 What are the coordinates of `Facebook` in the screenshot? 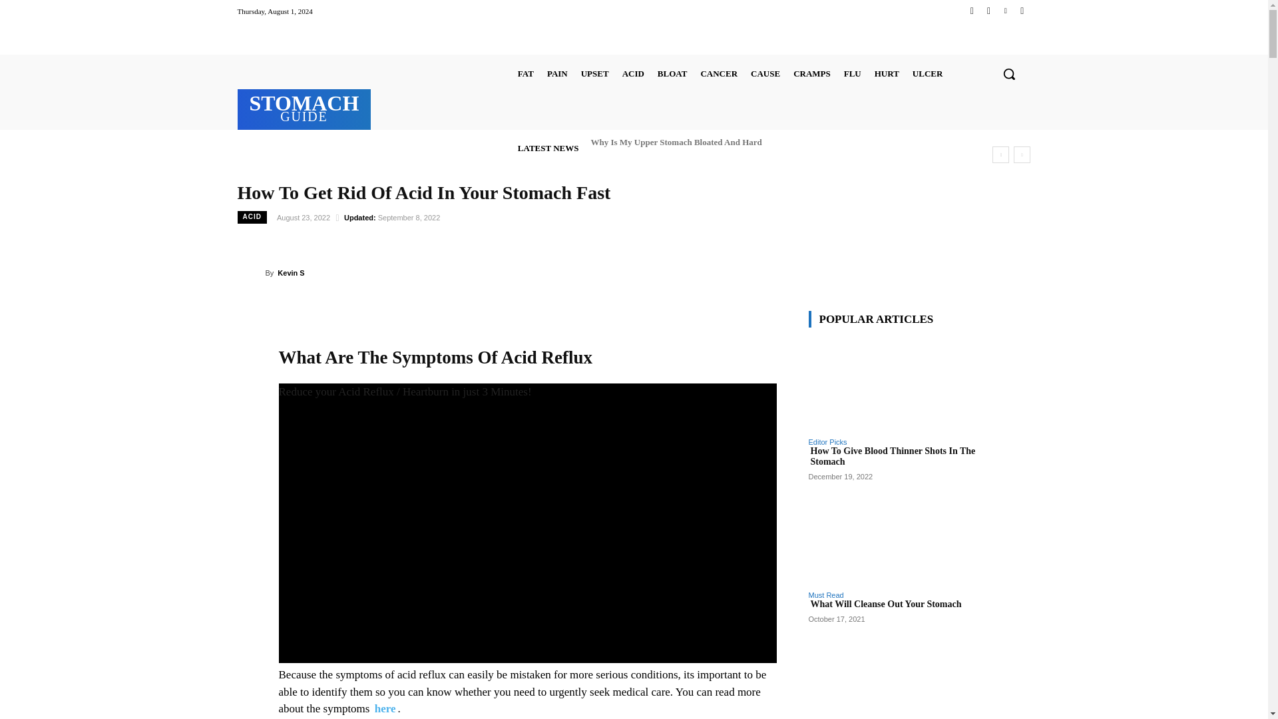 It's located at (972, 11).